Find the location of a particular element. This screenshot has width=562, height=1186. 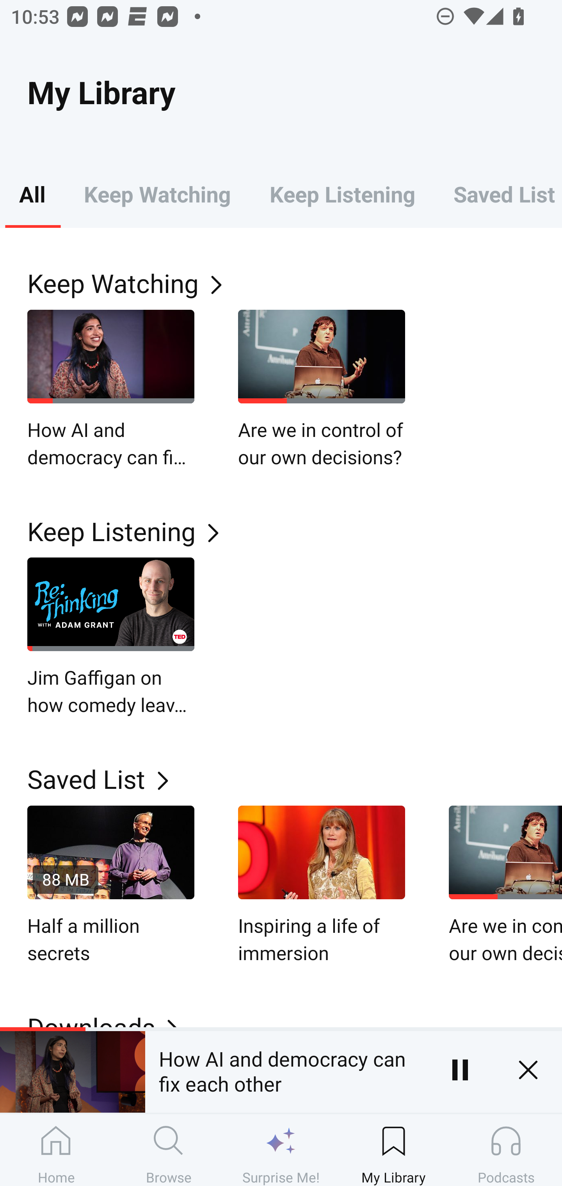

Keep Listening is located at coordinates (342, 194).